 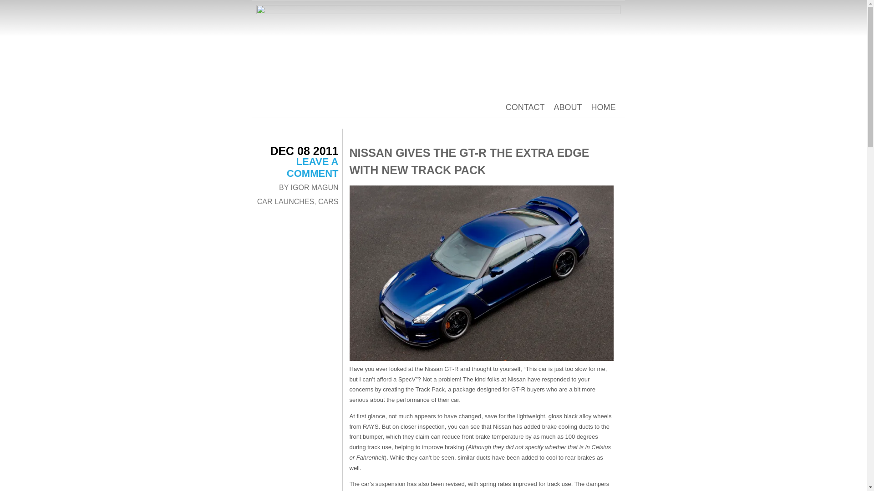 I want to click on CARS, so click(x=328, y=202).